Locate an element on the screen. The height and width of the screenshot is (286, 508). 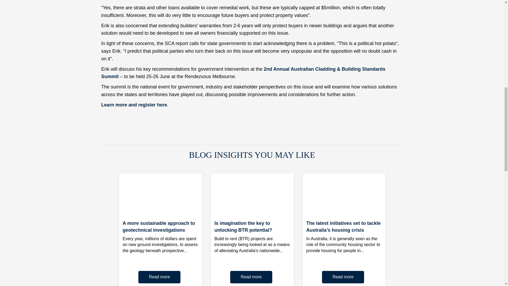
Read more is located at coordinates (251, 277).